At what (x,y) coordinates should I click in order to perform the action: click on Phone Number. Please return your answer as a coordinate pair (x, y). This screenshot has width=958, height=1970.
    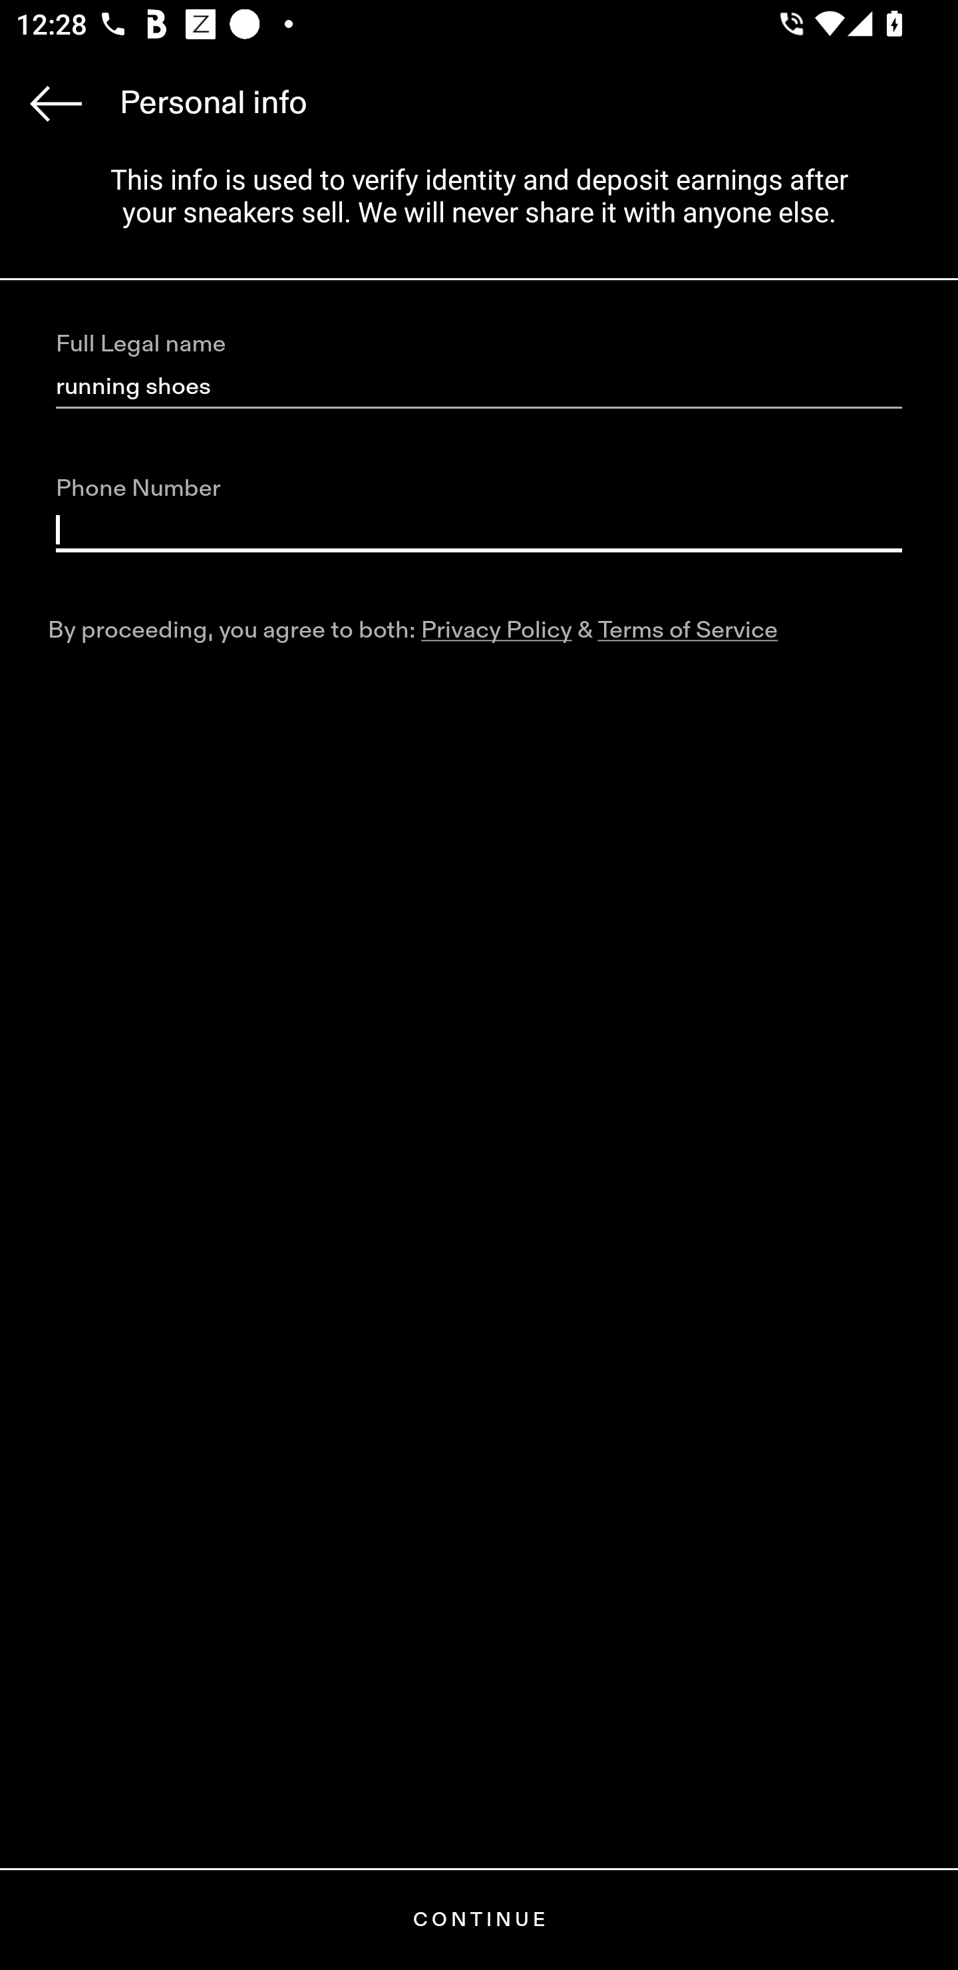
    Looking at the image, I should click on (479, 530).